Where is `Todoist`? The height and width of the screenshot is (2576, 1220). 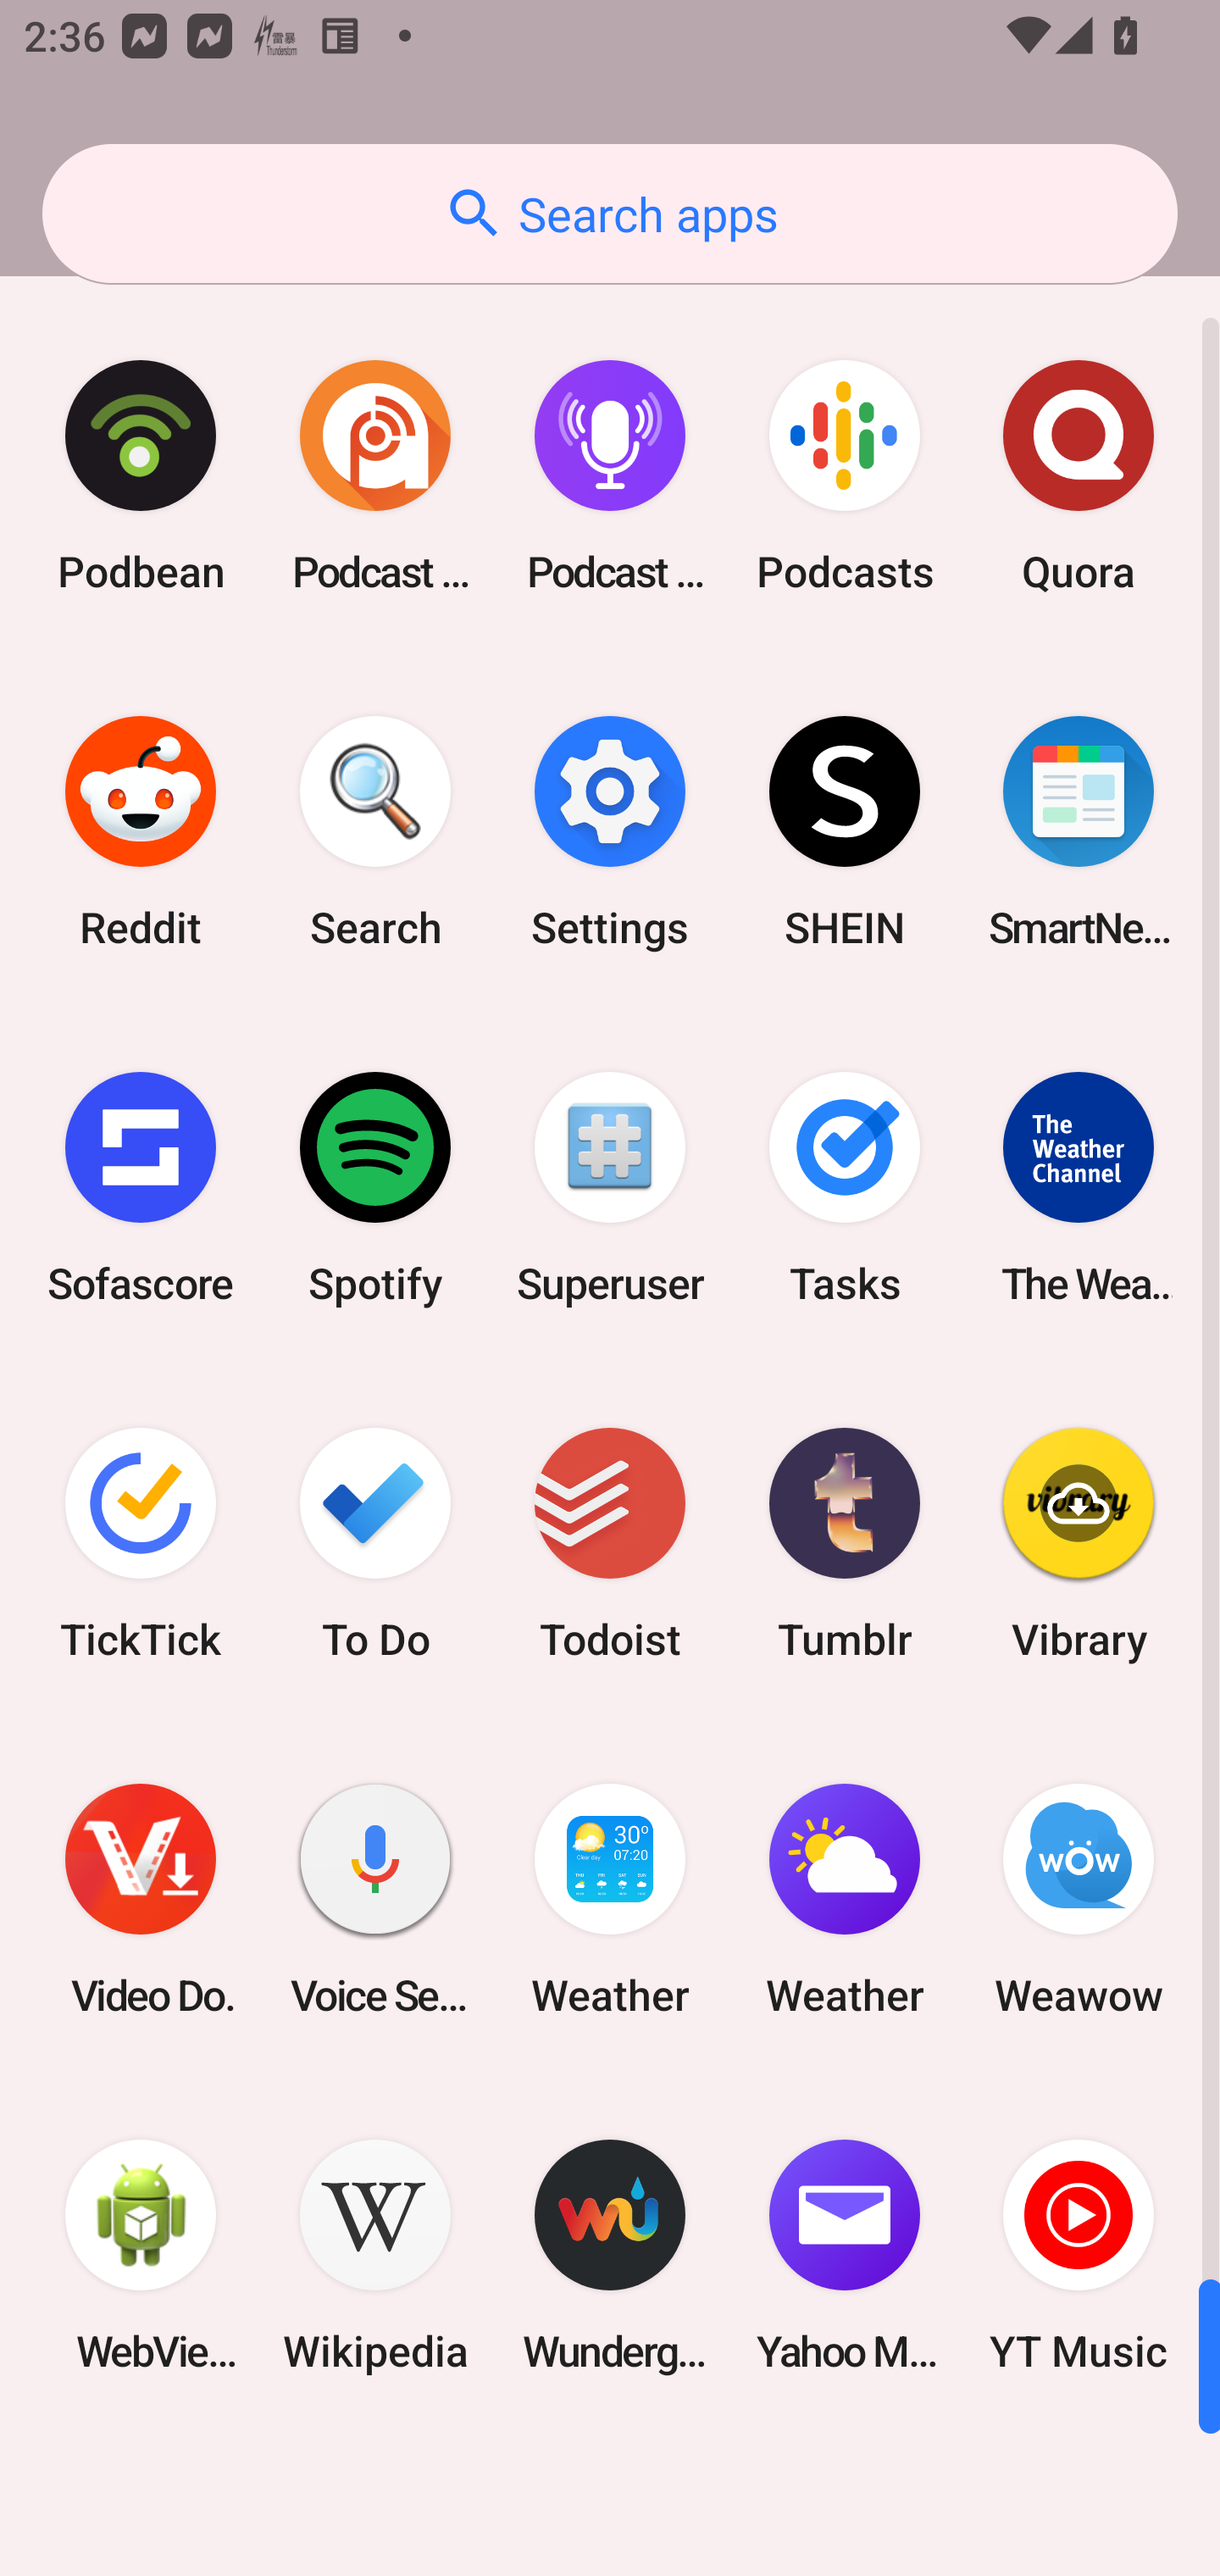 Todoist is located at coordinates (610, 1542).